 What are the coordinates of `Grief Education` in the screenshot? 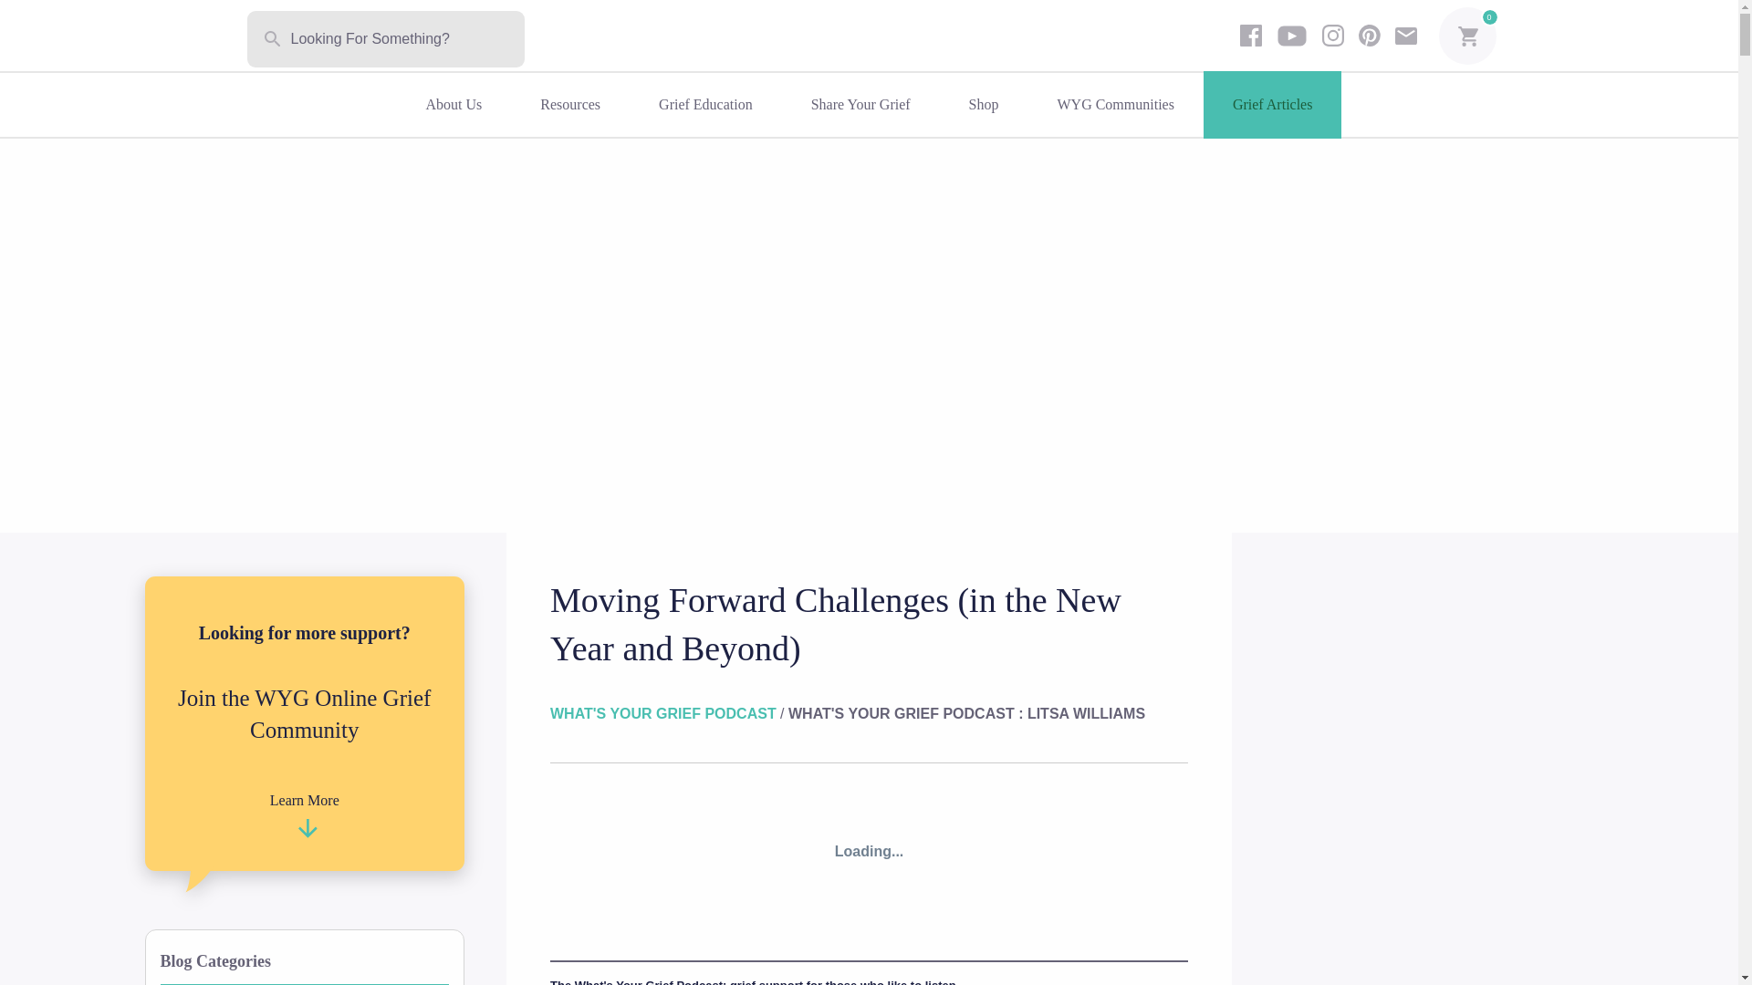 It's located at (704, 104).